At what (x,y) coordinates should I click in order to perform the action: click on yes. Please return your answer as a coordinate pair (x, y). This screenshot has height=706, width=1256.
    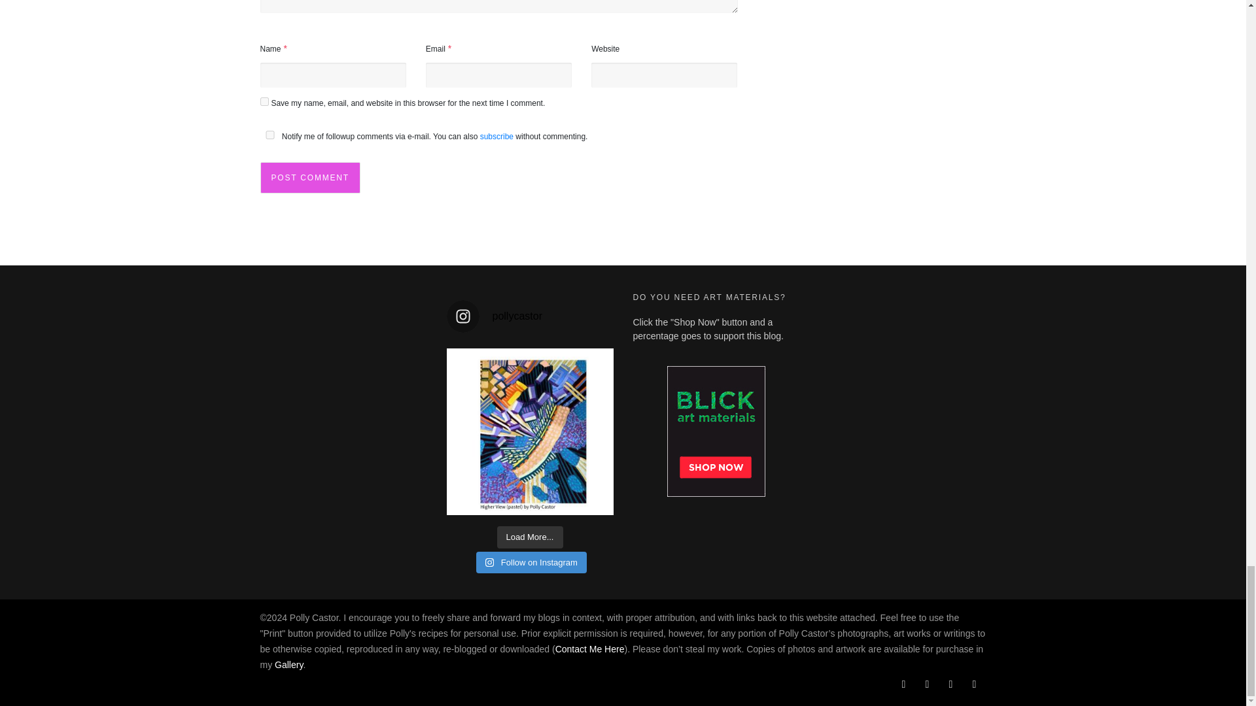
    Looking at the image, I should click on (264, 102).